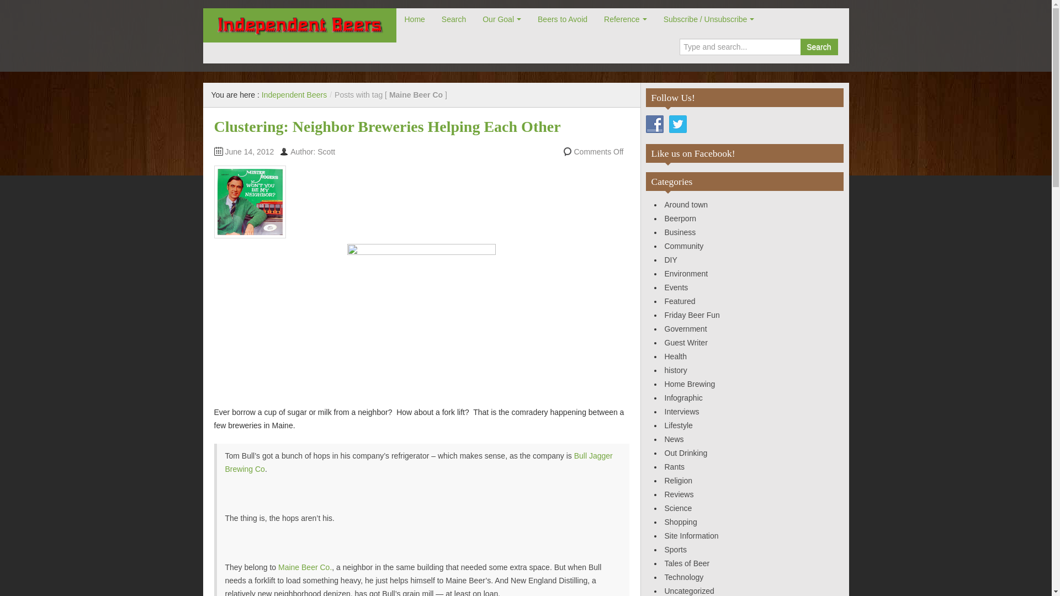 The width and height of the screenshot is (1060, 596). Describe the element at coordinates (686, 274) in the screenshot. I see `Environment` at that location.